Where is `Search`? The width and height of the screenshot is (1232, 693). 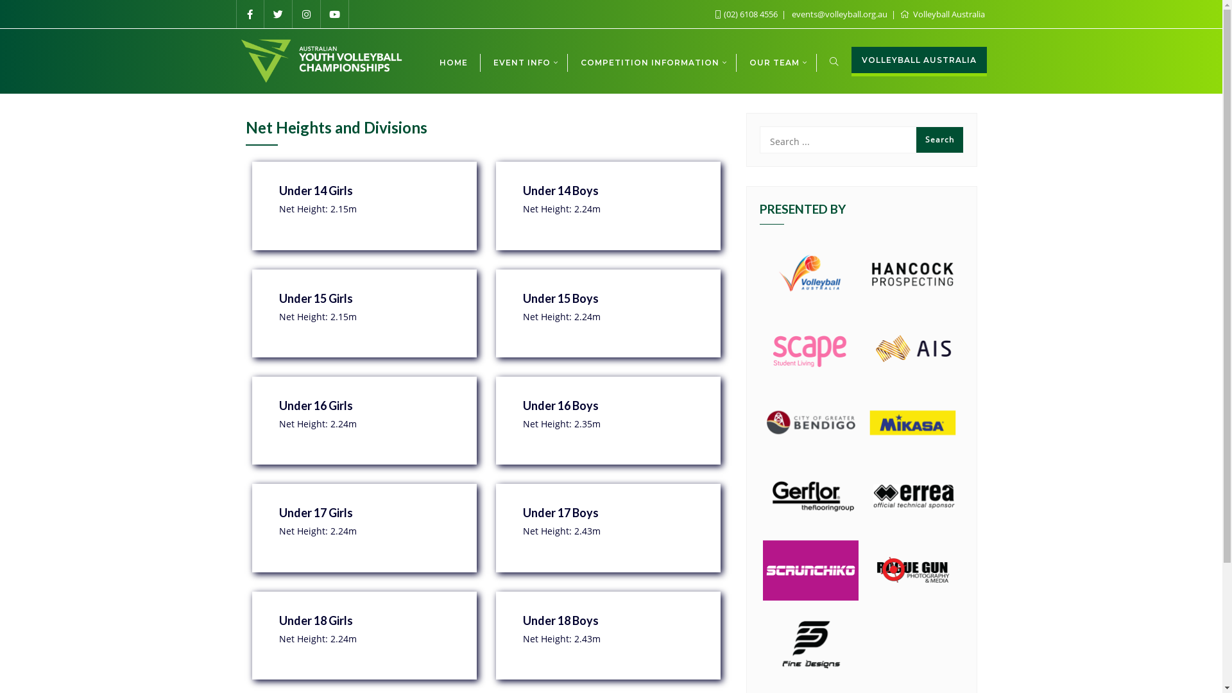
Search is located at coordinates (939, 140).